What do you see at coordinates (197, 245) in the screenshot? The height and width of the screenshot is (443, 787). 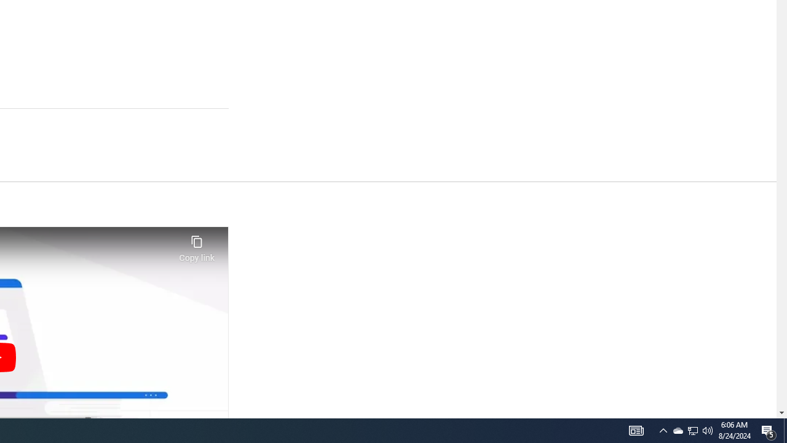 I see `Copy link` at bounding box center [197, 245].